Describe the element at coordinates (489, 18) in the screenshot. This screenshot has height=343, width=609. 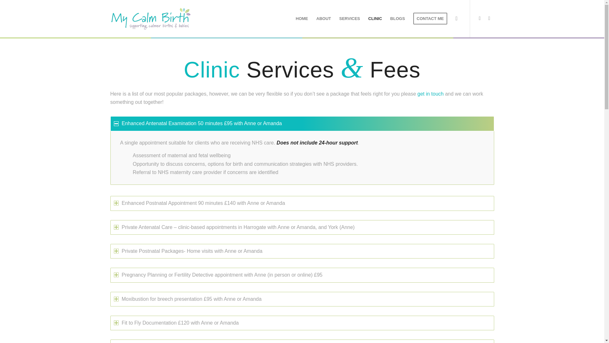
I see `Instagram` at that location.